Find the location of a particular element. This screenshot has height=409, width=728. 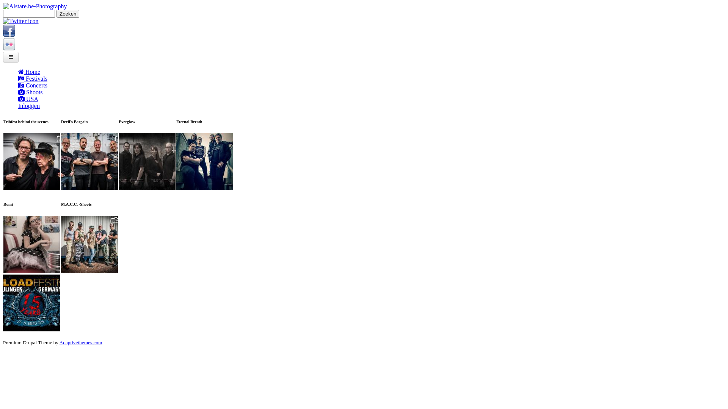

Festivals is located at coordinates (372, 79).